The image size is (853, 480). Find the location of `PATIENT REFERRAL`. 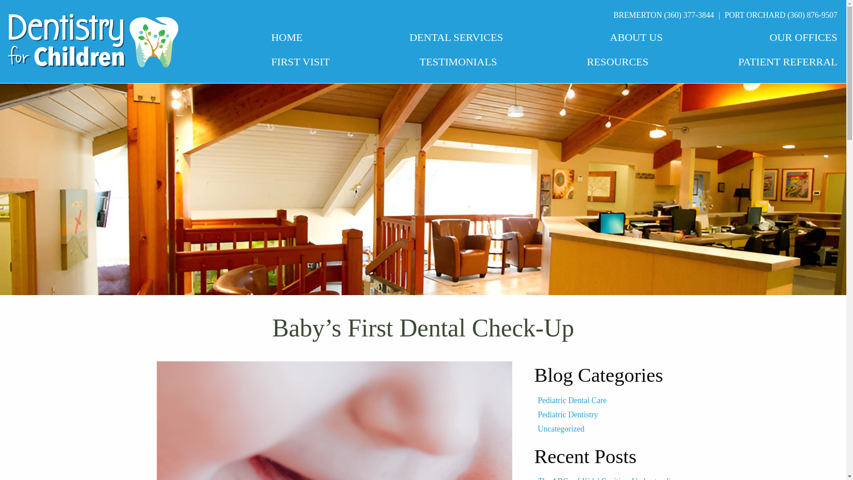

PATIENT REFERRAL is located at coordinates (788, 62).